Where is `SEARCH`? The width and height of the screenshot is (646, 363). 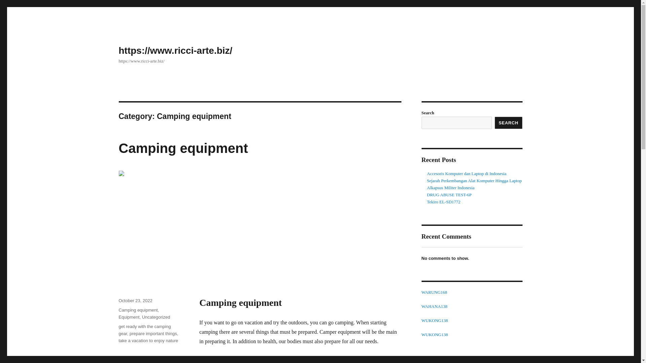 SEARCH is located at coordinates (509, 123).